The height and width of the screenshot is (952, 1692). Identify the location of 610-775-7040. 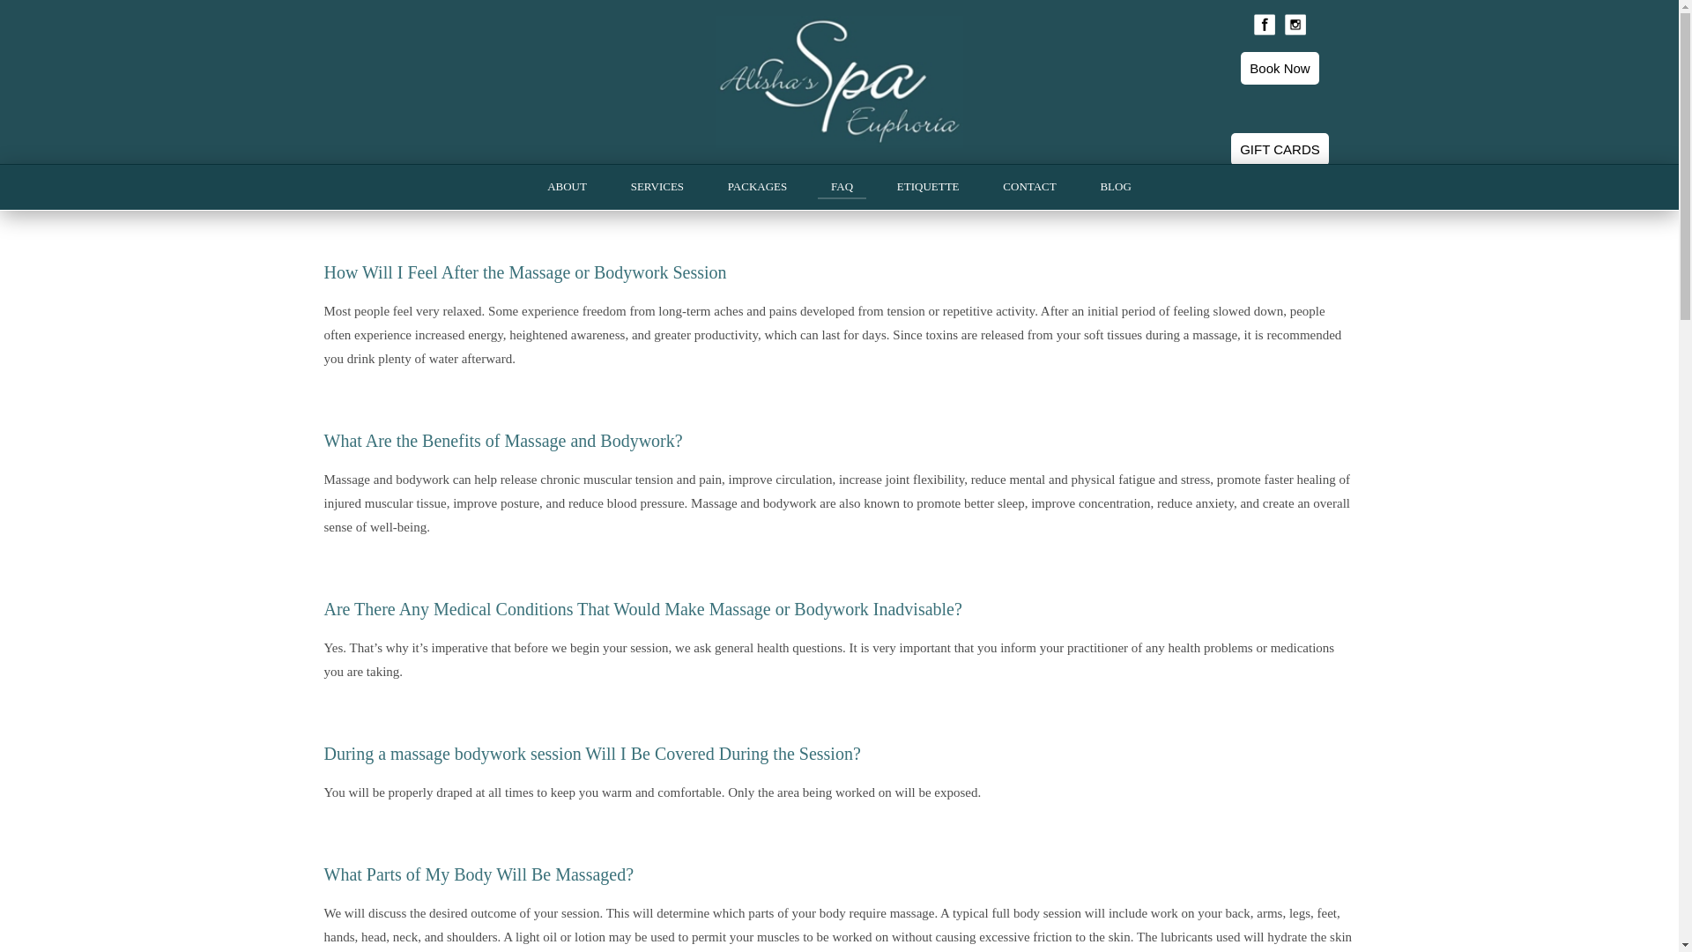
(1280, 229).